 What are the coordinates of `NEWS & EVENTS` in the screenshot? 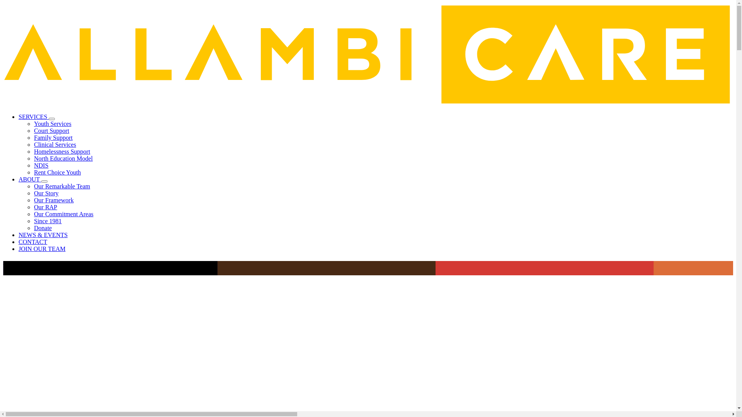 It's located at (43, 235).